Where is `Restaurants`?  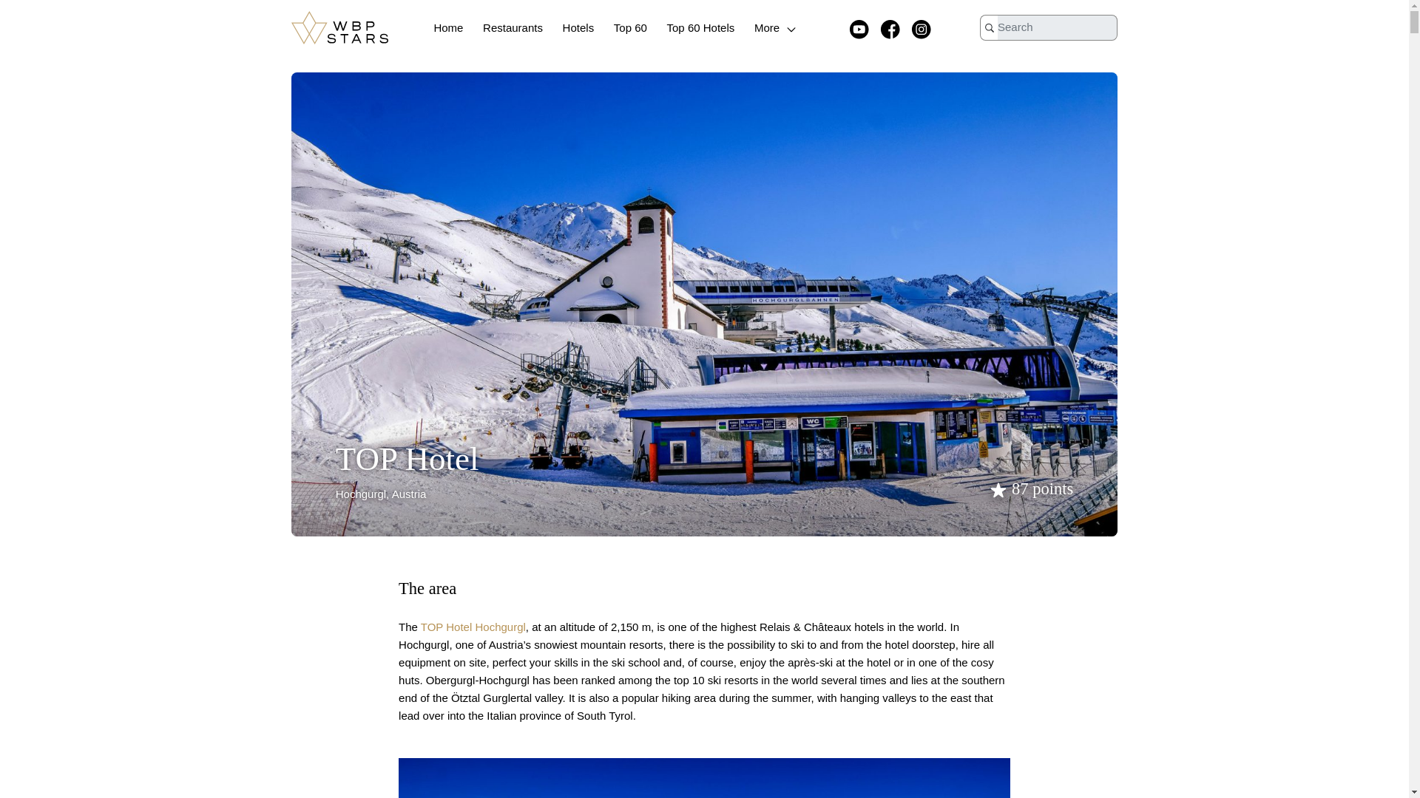
Restaurants is located at coordinates (512, 28).